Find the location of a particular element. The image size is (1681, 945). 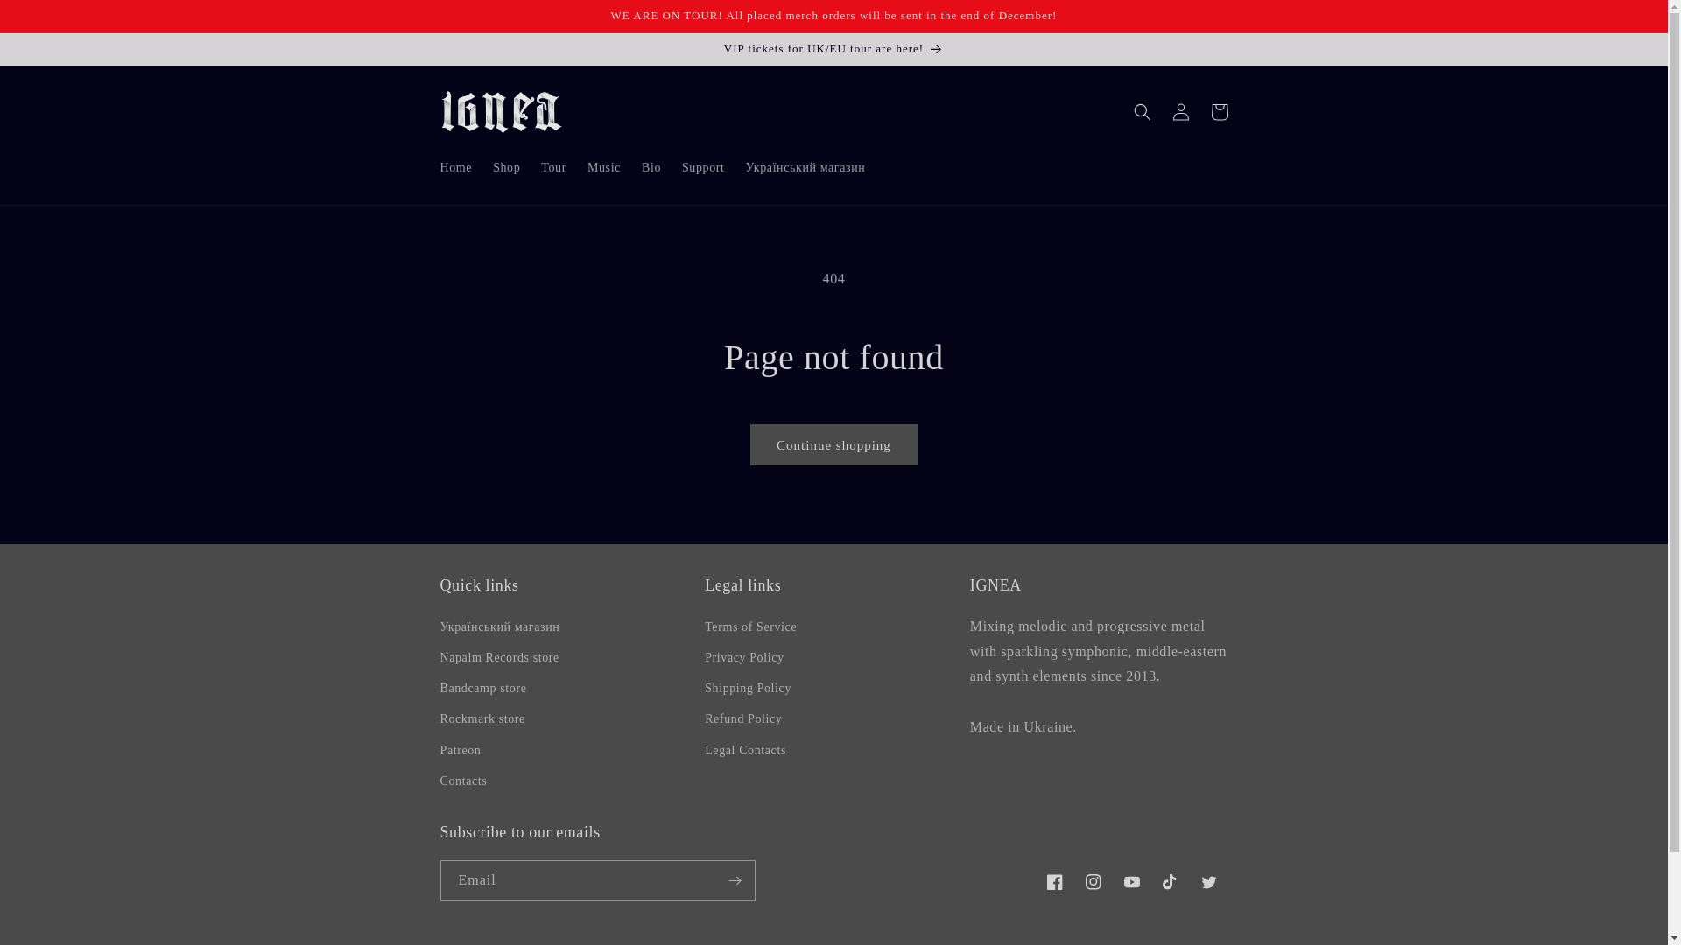

Rockmark store is located at coordinates (482, 719).